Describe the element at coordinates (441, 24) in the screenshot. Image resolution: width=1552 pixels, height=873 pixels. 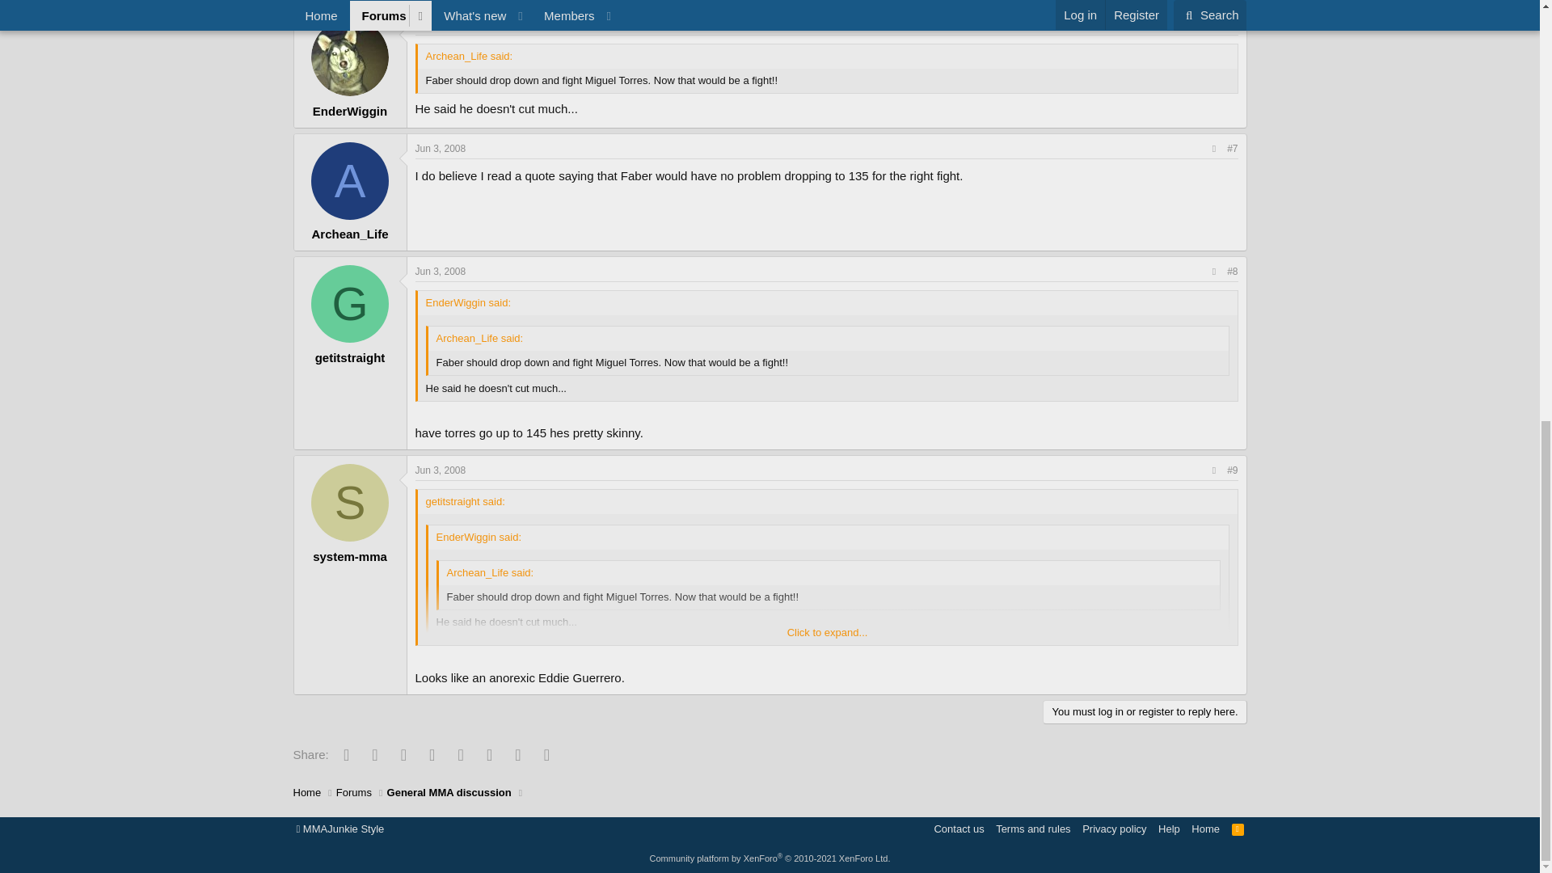
I see `Jun 3, 2008 at 3:41 PM` at that location.